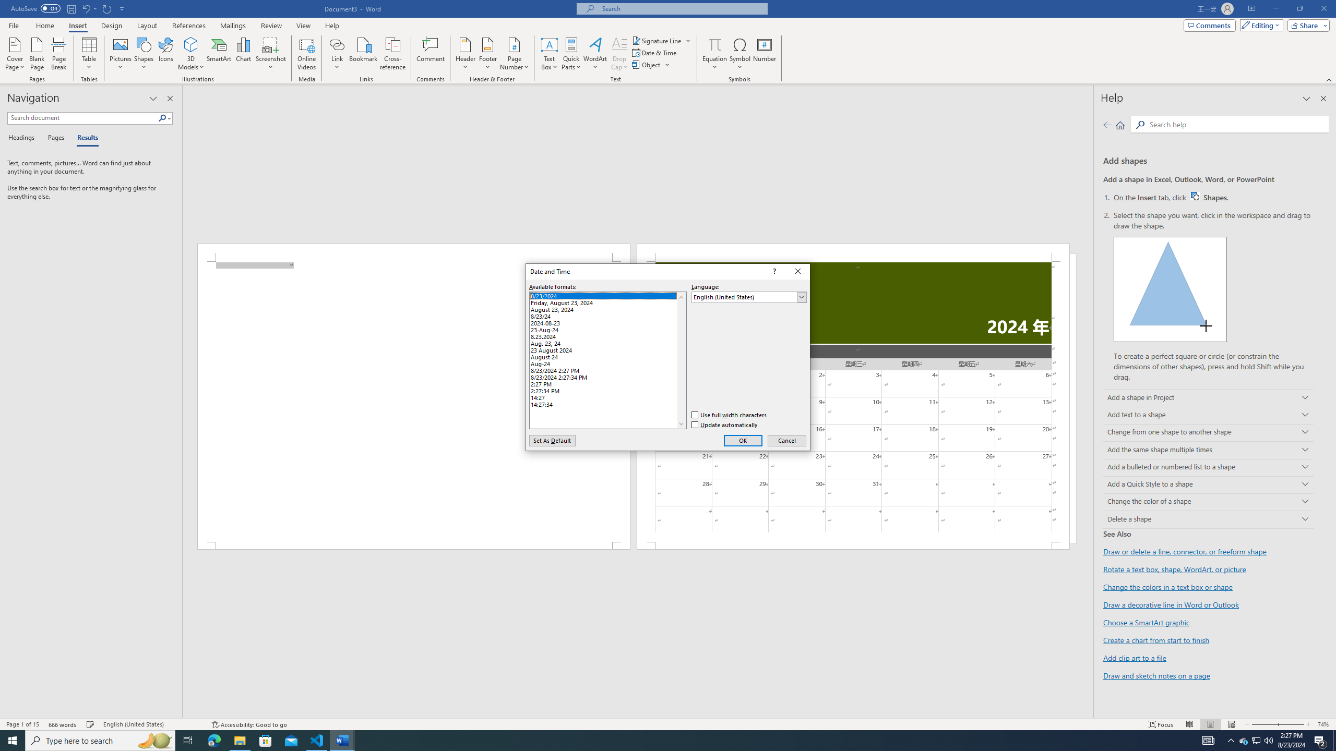 The width and height of the screenshot is (1336, 751). What do you see at coordinates (682, 8) in the screenshot?
I see `Microsoft search` at bounding box center [682, 8].